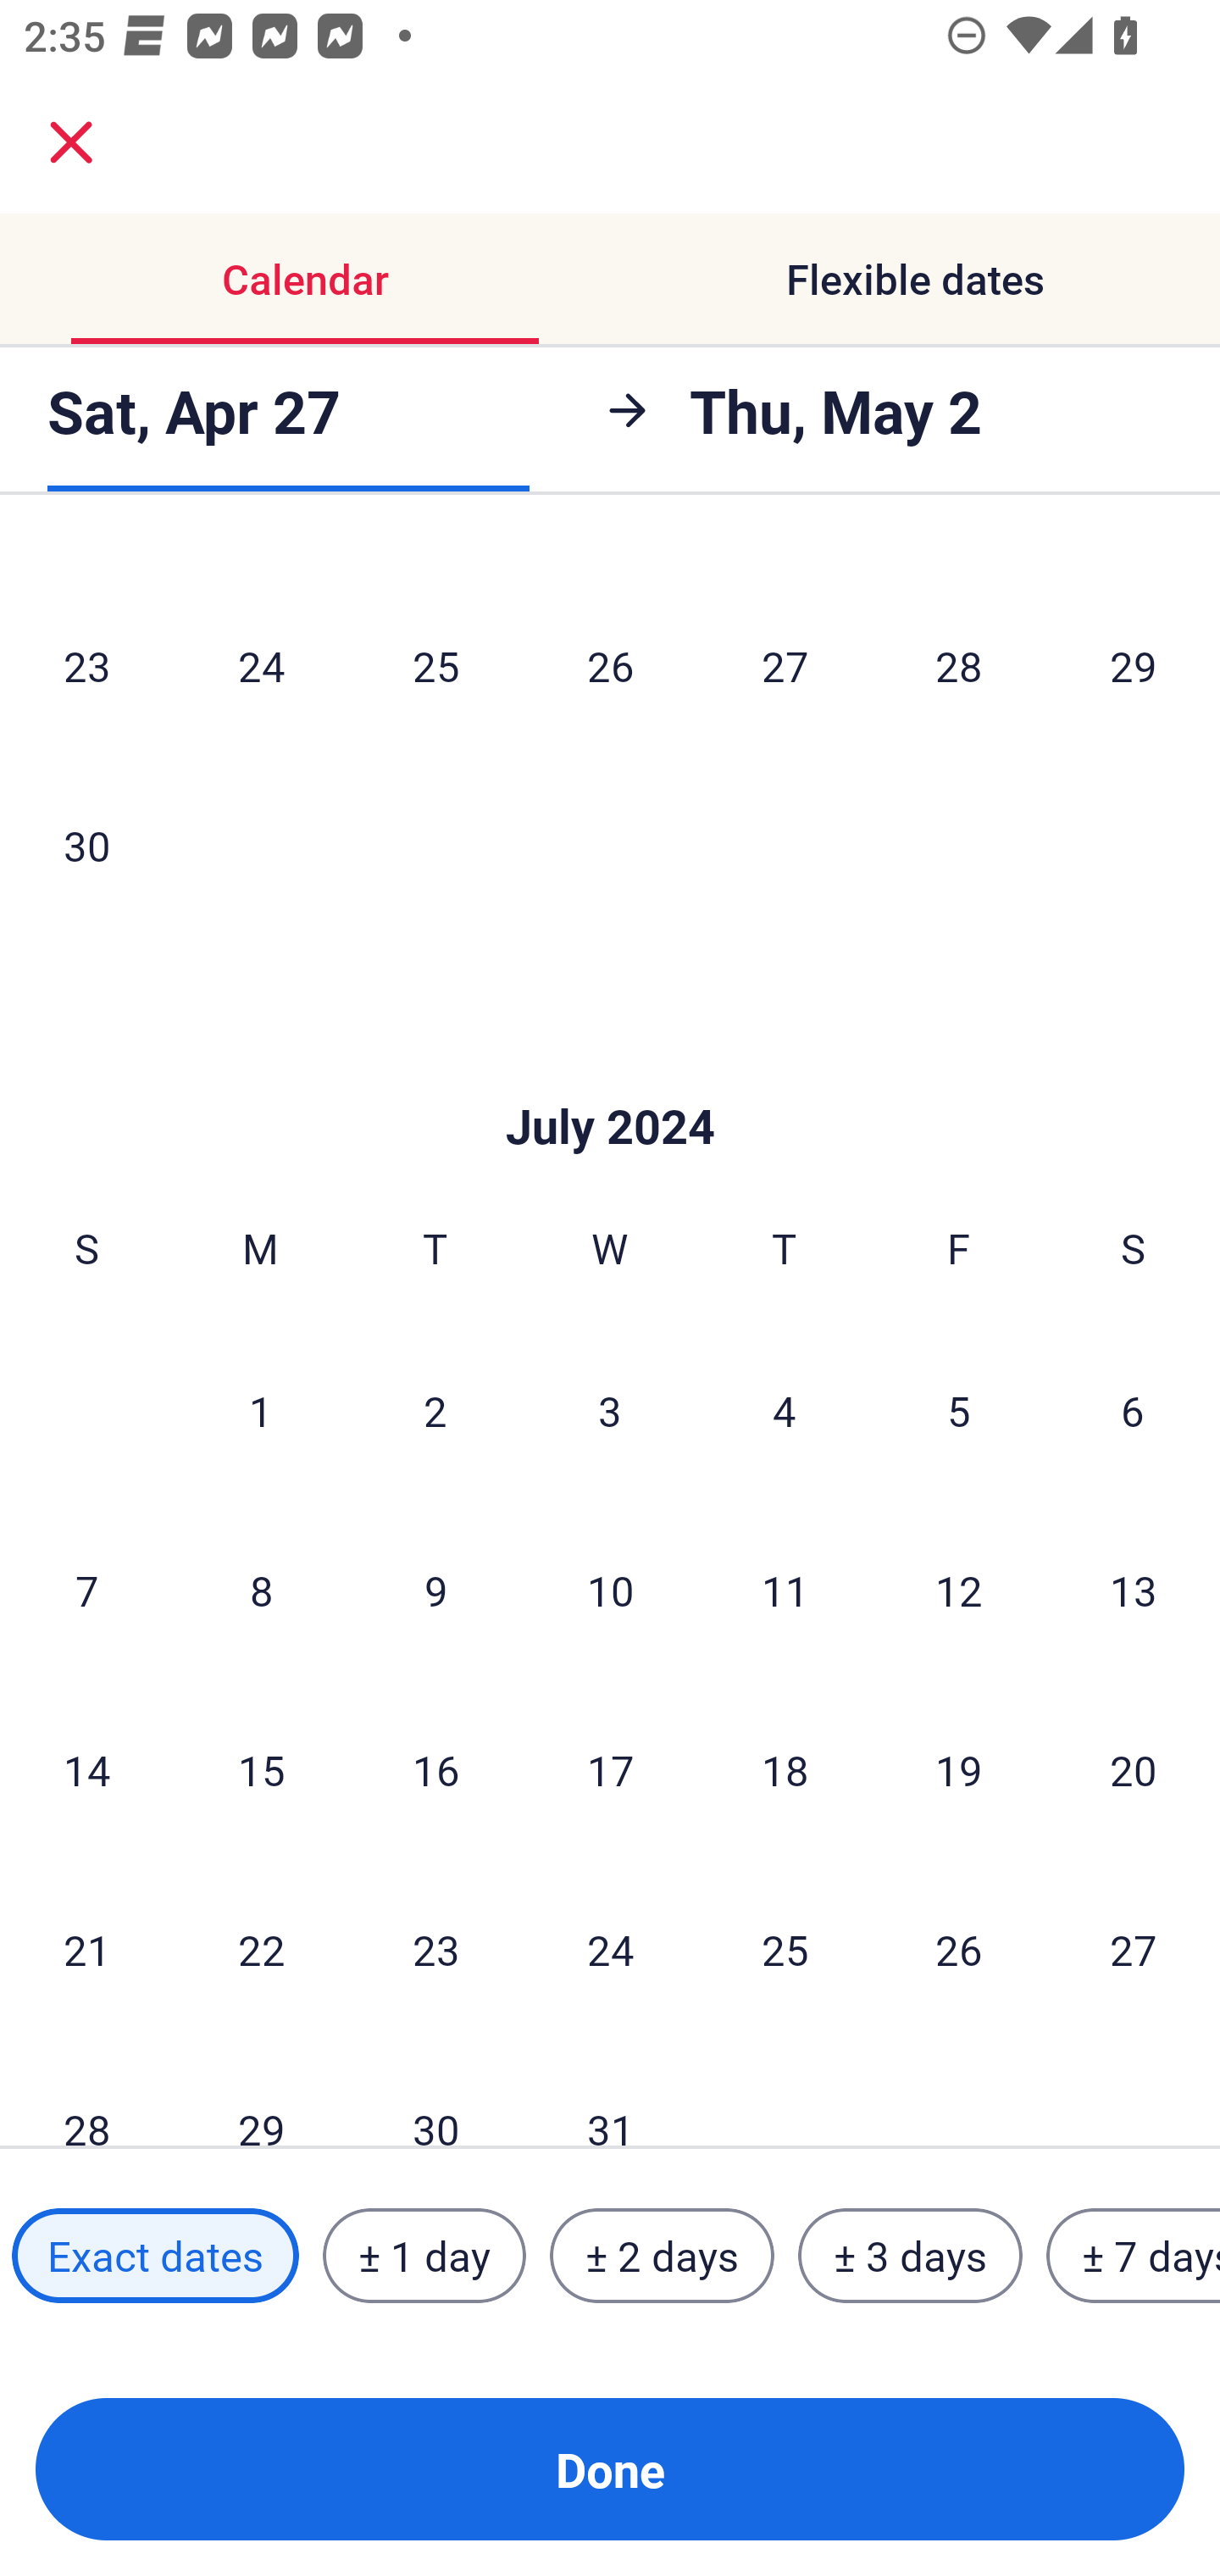 Image resolution: width=1220 pixels, height=2576 pixels. What do you see at coordinates (663, 2255) in the screenshot?
I see `± 2 days` at bounding box center [663, 2255].